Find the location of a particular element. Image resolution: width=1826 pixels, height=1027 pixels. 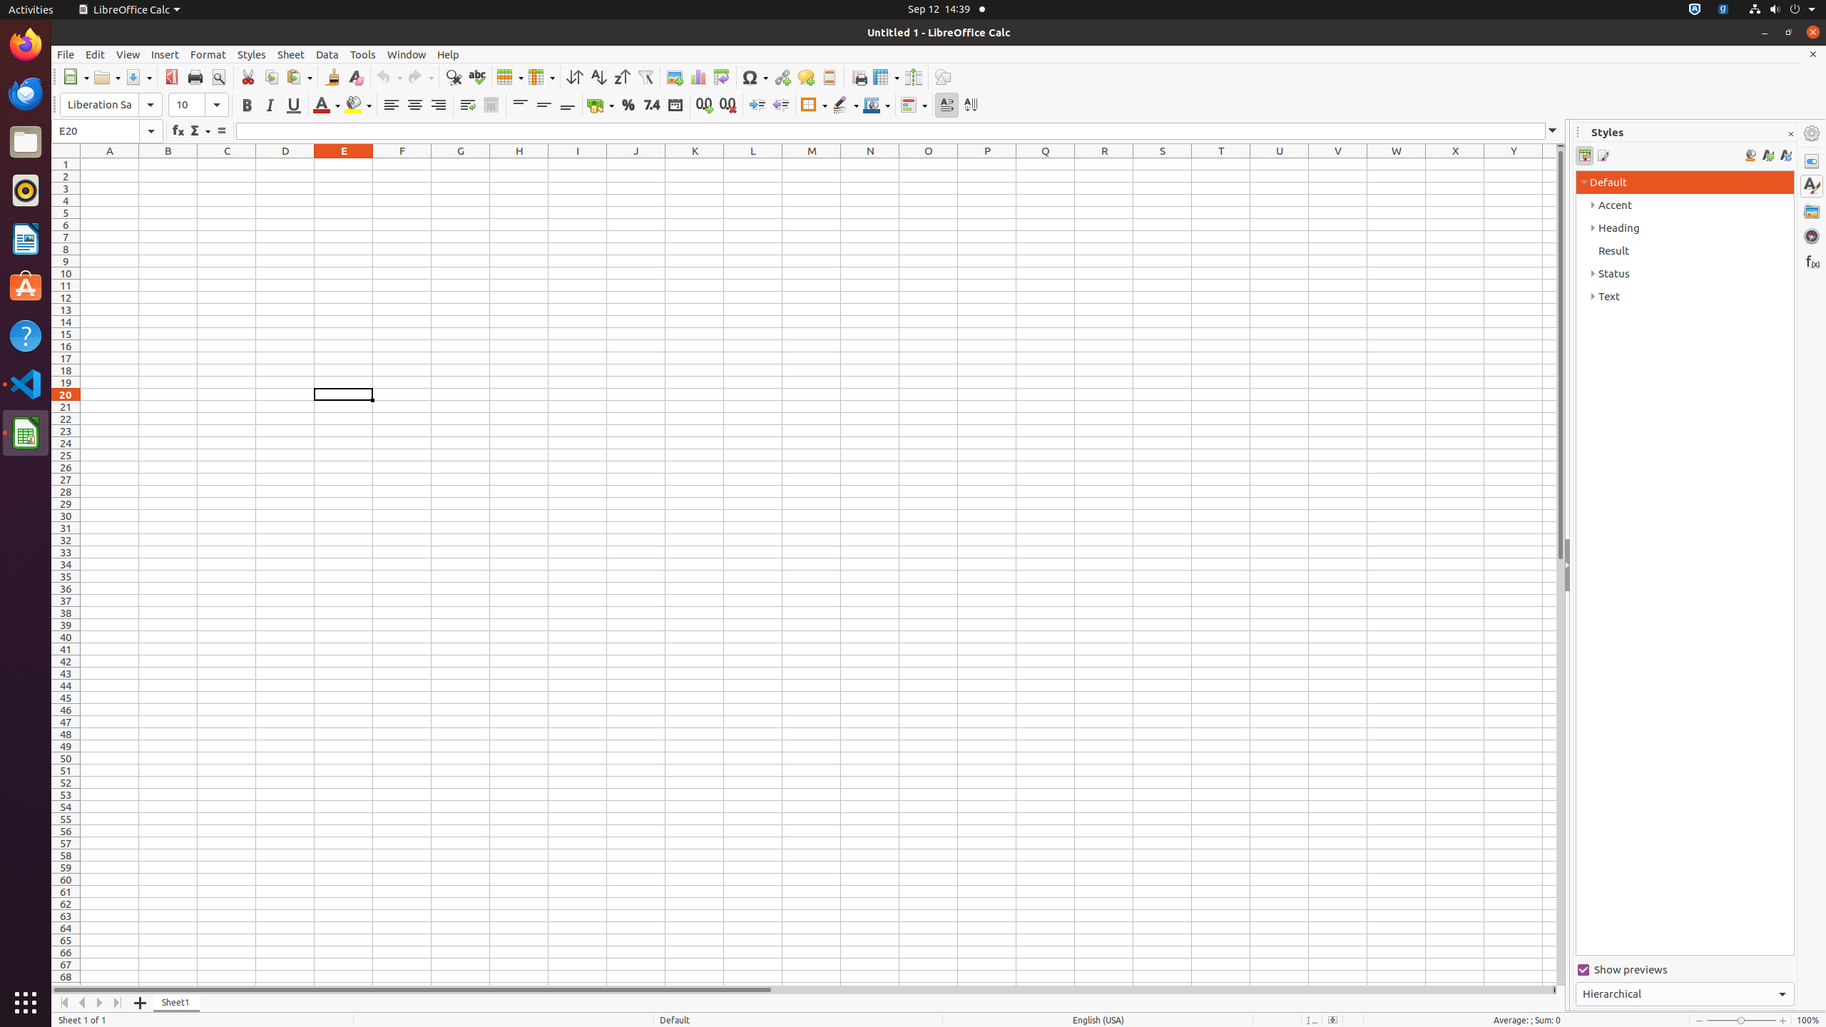

A1 is located at coordinates (110, 164).